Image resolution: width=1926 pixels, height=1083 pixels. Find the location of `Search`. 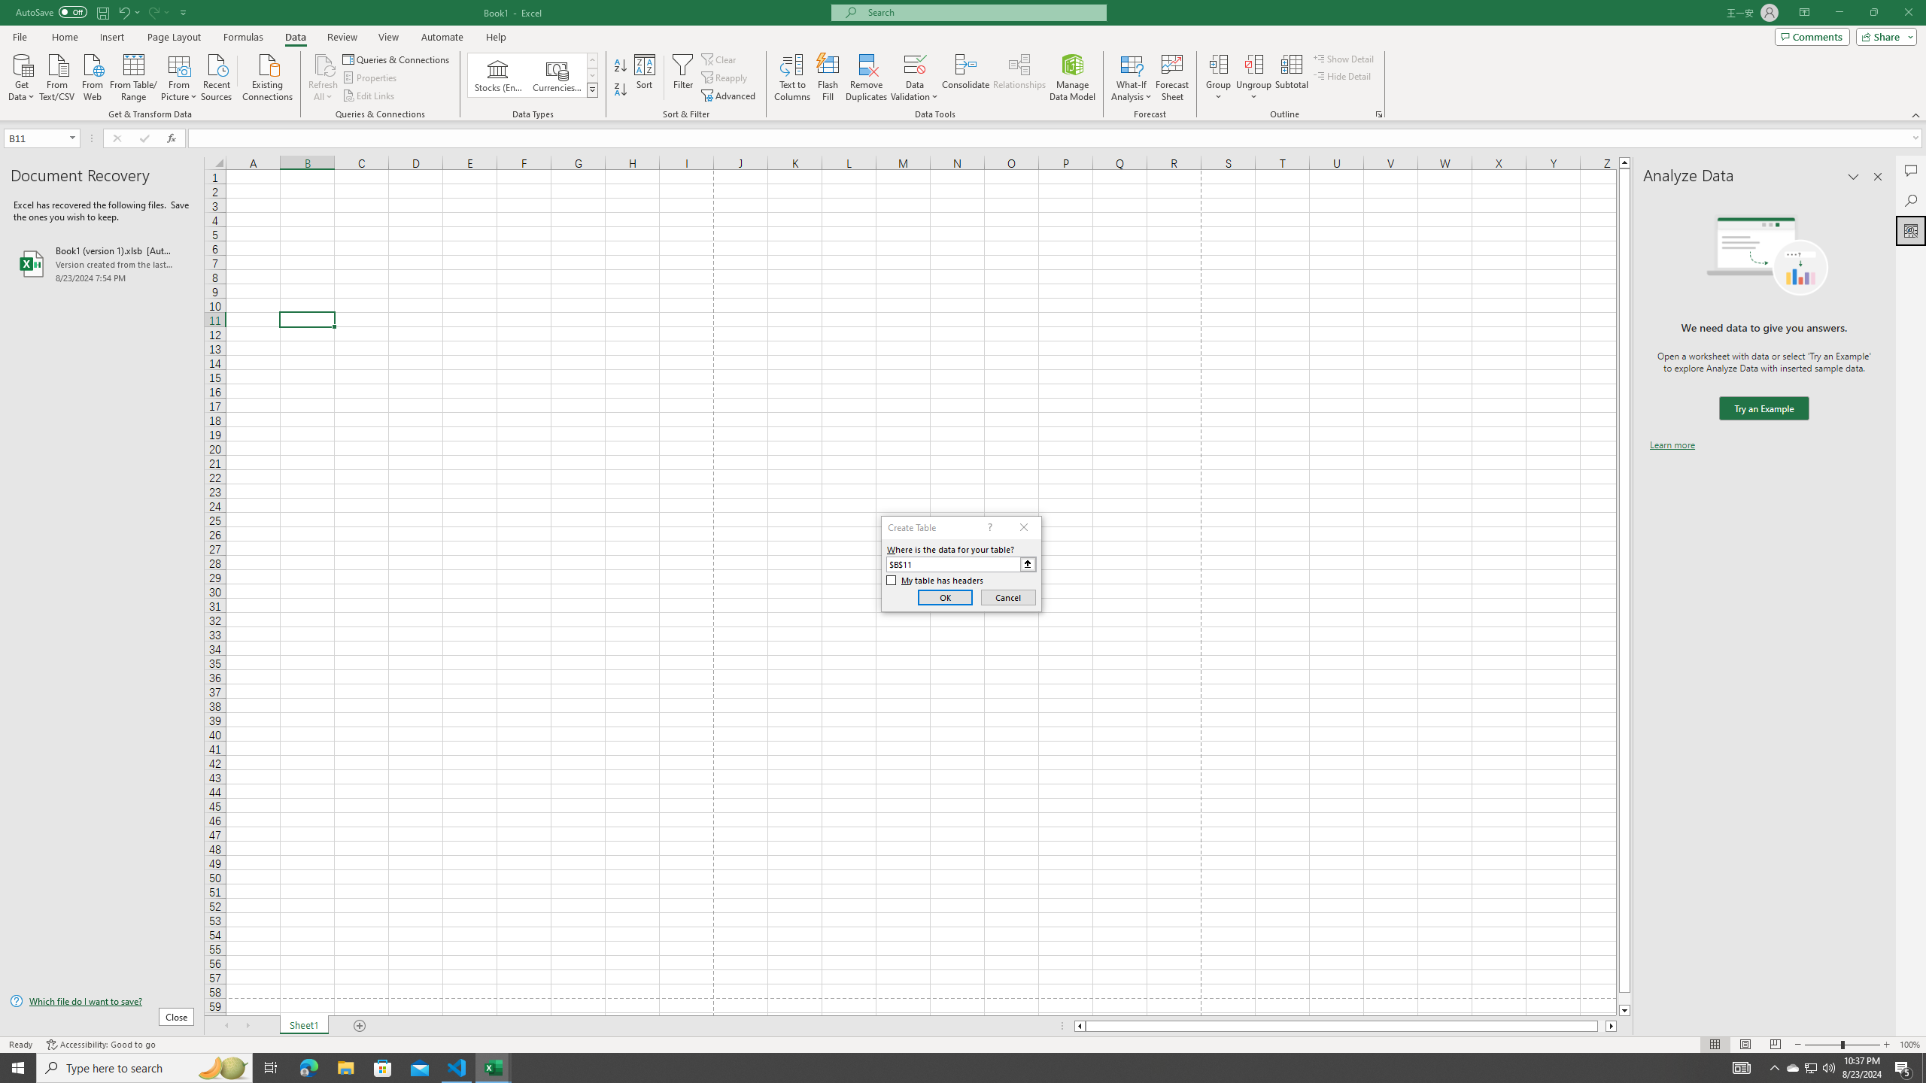

Search is located at coordinates (1911, 200).